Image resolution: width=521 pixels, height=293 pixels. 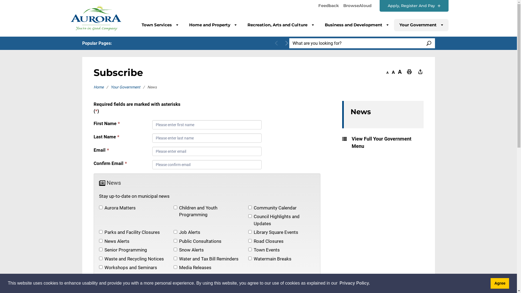 What do you see at coordinates (429, 43) in the screenshot?
I see `SEARCH` at bounding box center [429, 43].